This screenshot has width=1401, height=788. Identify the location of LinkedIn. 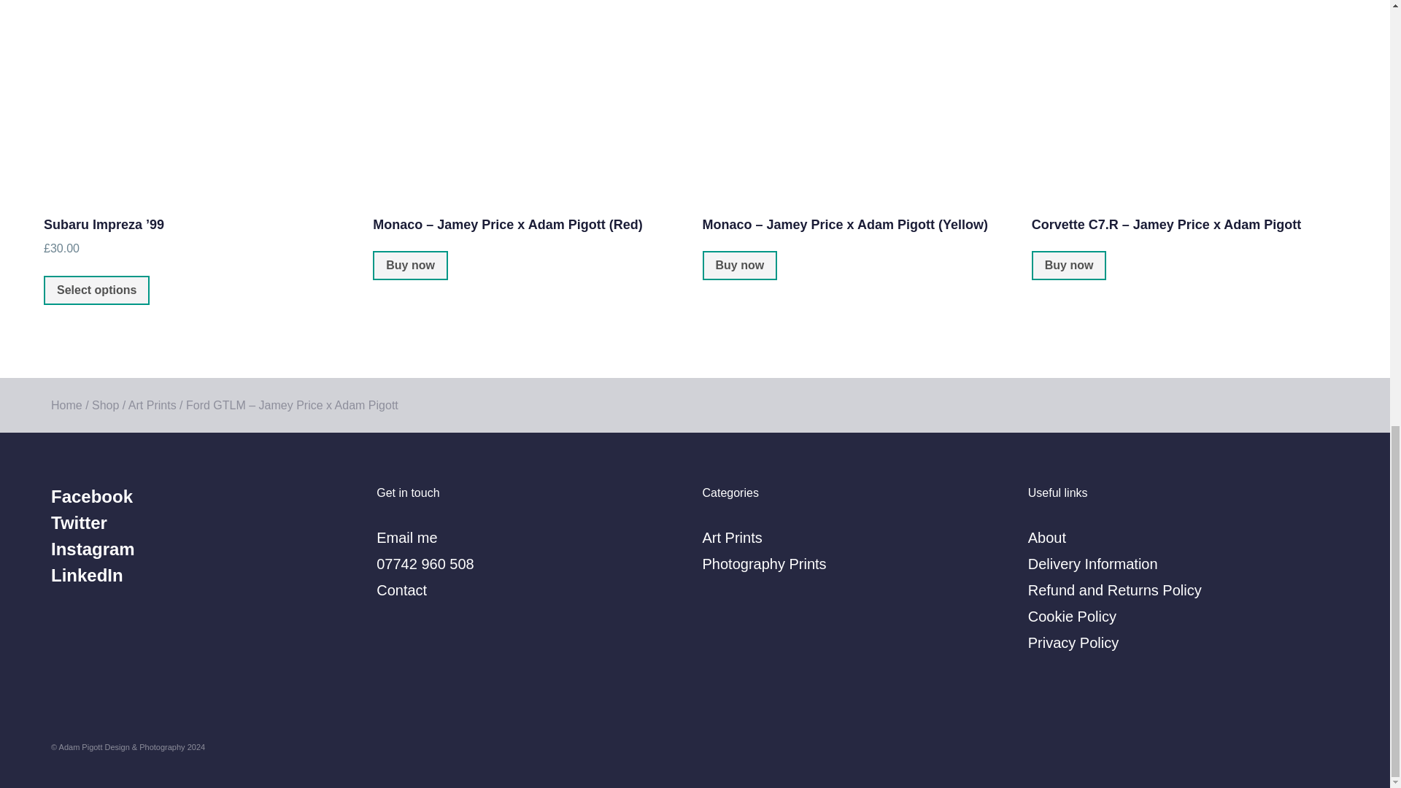
(206, 575).